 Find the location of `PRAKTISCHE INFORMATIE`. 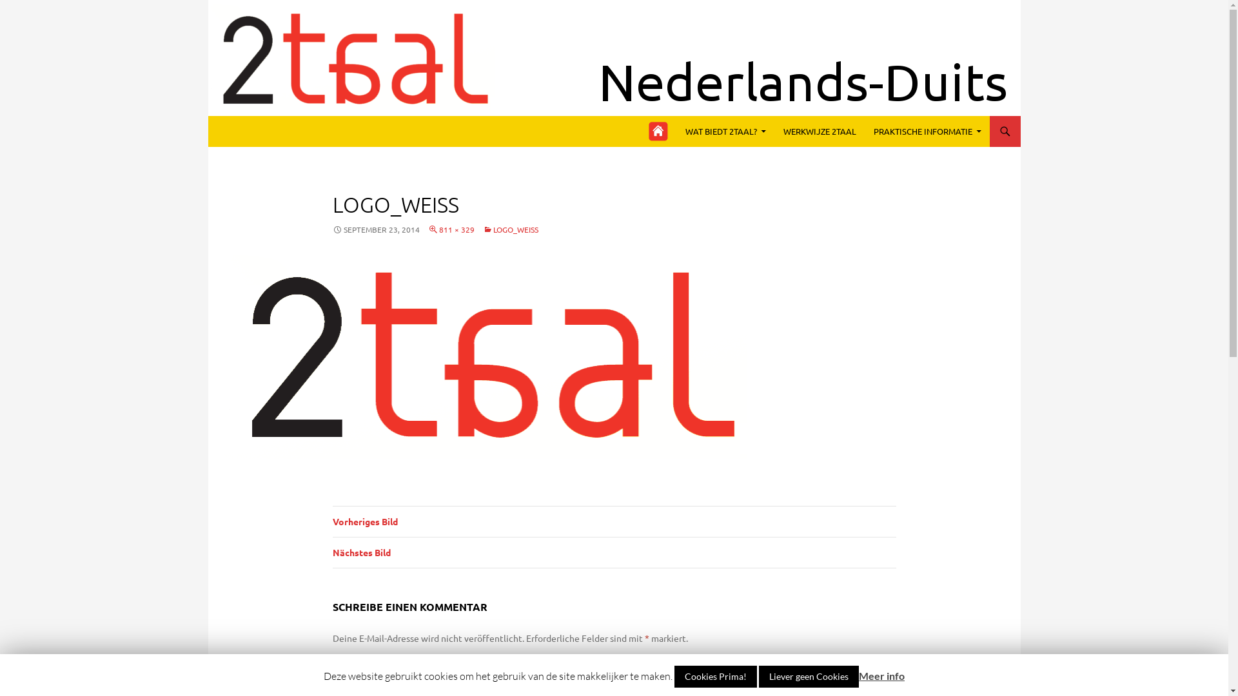

PRAKTISCHE INFORMATIE is located at coordinates (927, 131).